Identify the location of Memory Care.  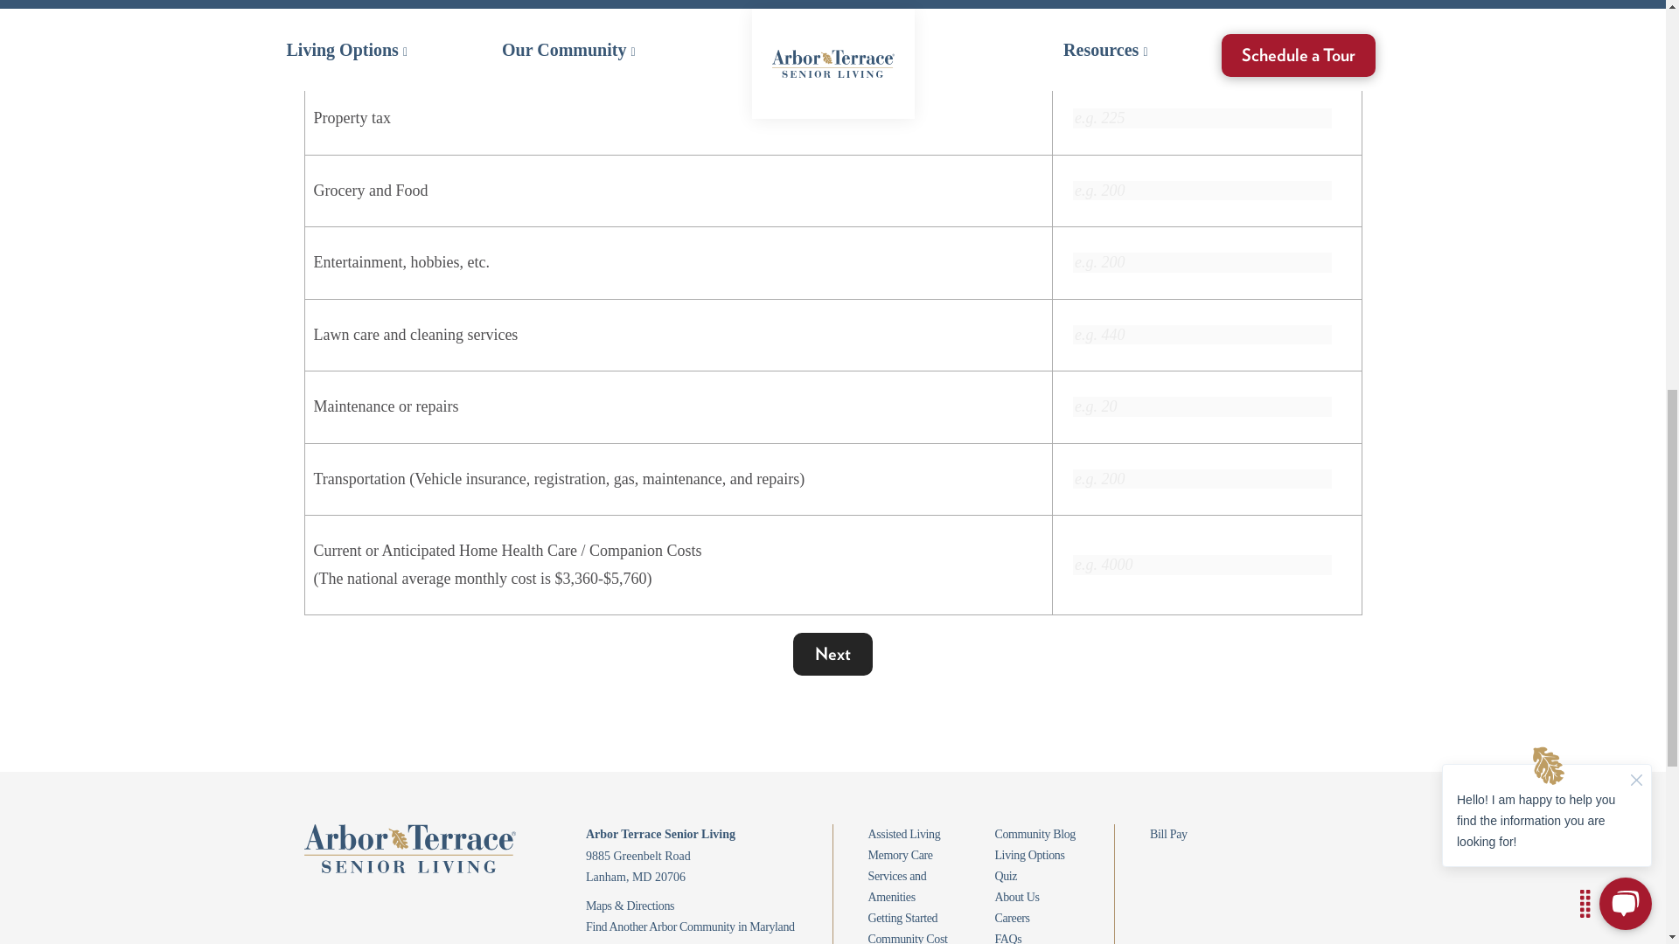
(899, 855).